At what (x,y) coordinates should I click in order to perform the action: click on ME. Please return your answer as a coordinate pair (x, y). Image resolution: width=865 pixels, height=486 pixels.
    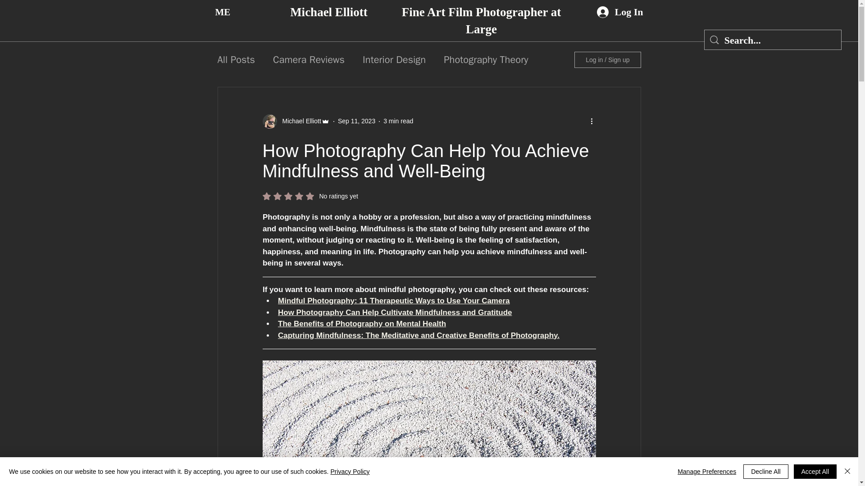
    Looking at the image, I should click on (222, 12).